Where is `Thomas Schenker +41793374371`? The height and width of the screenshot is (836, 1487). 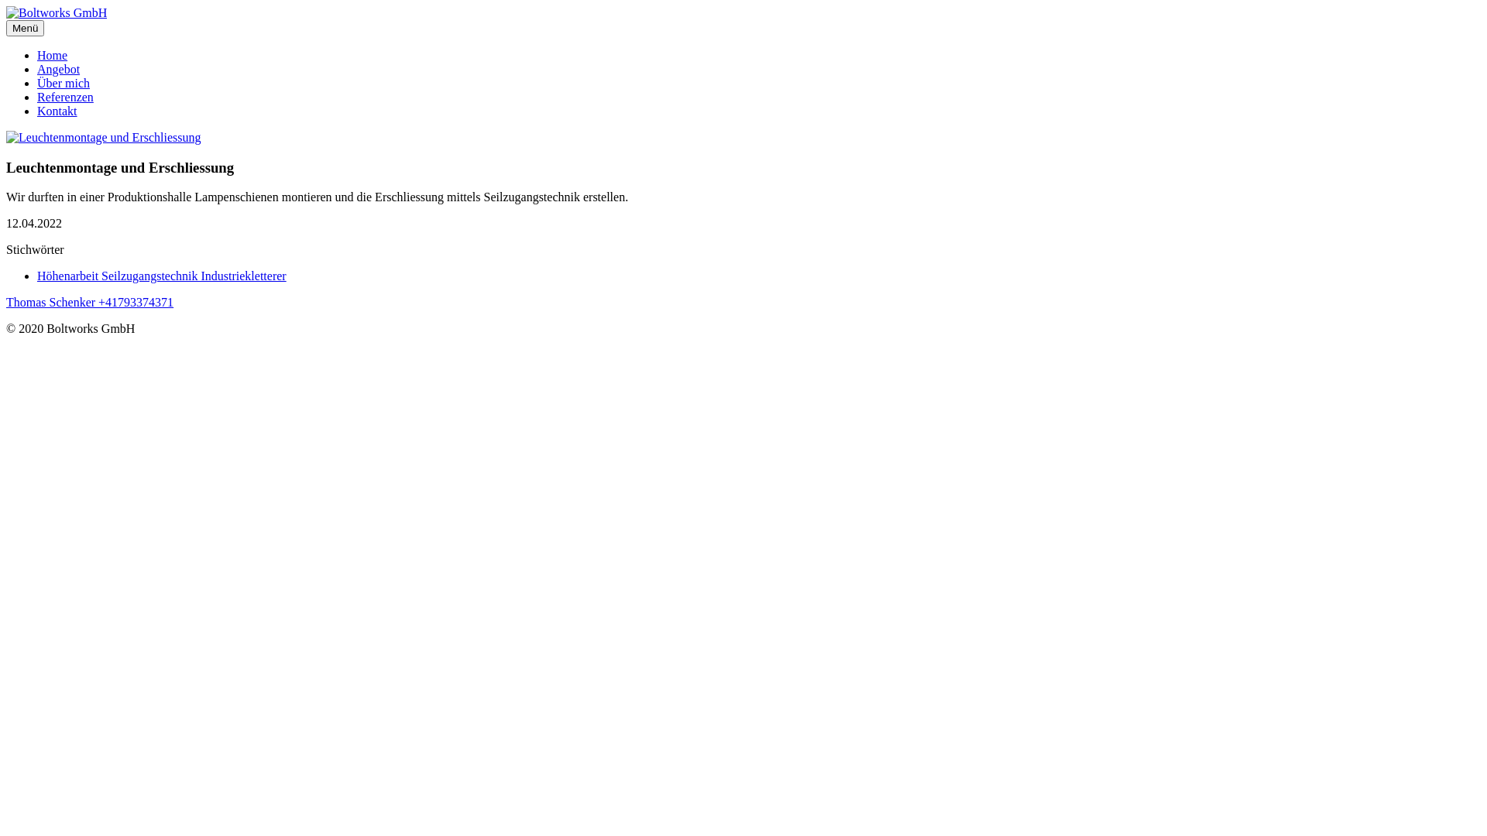
Thomas Schenker +41793374371 is located at coordinates (90, 302).